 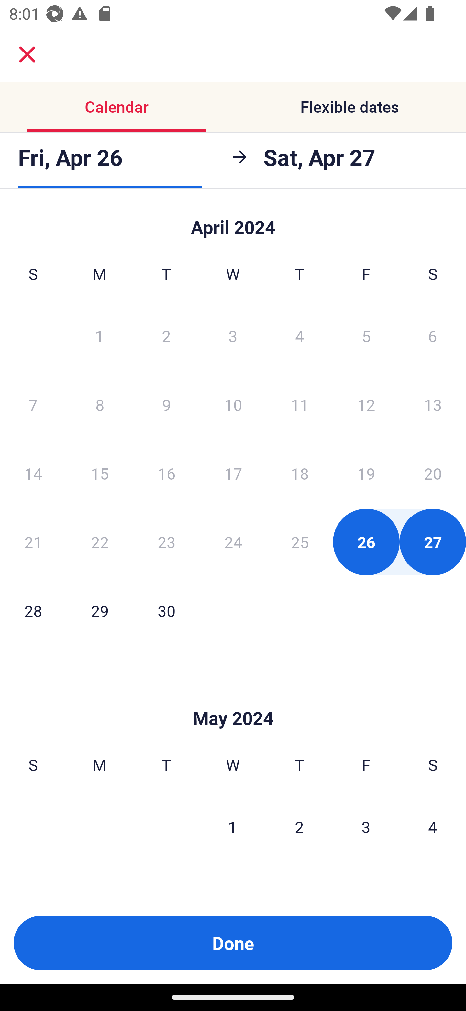 I want to click on 1 Wednesday, May 1, 2024, so click(x=233, y=827).